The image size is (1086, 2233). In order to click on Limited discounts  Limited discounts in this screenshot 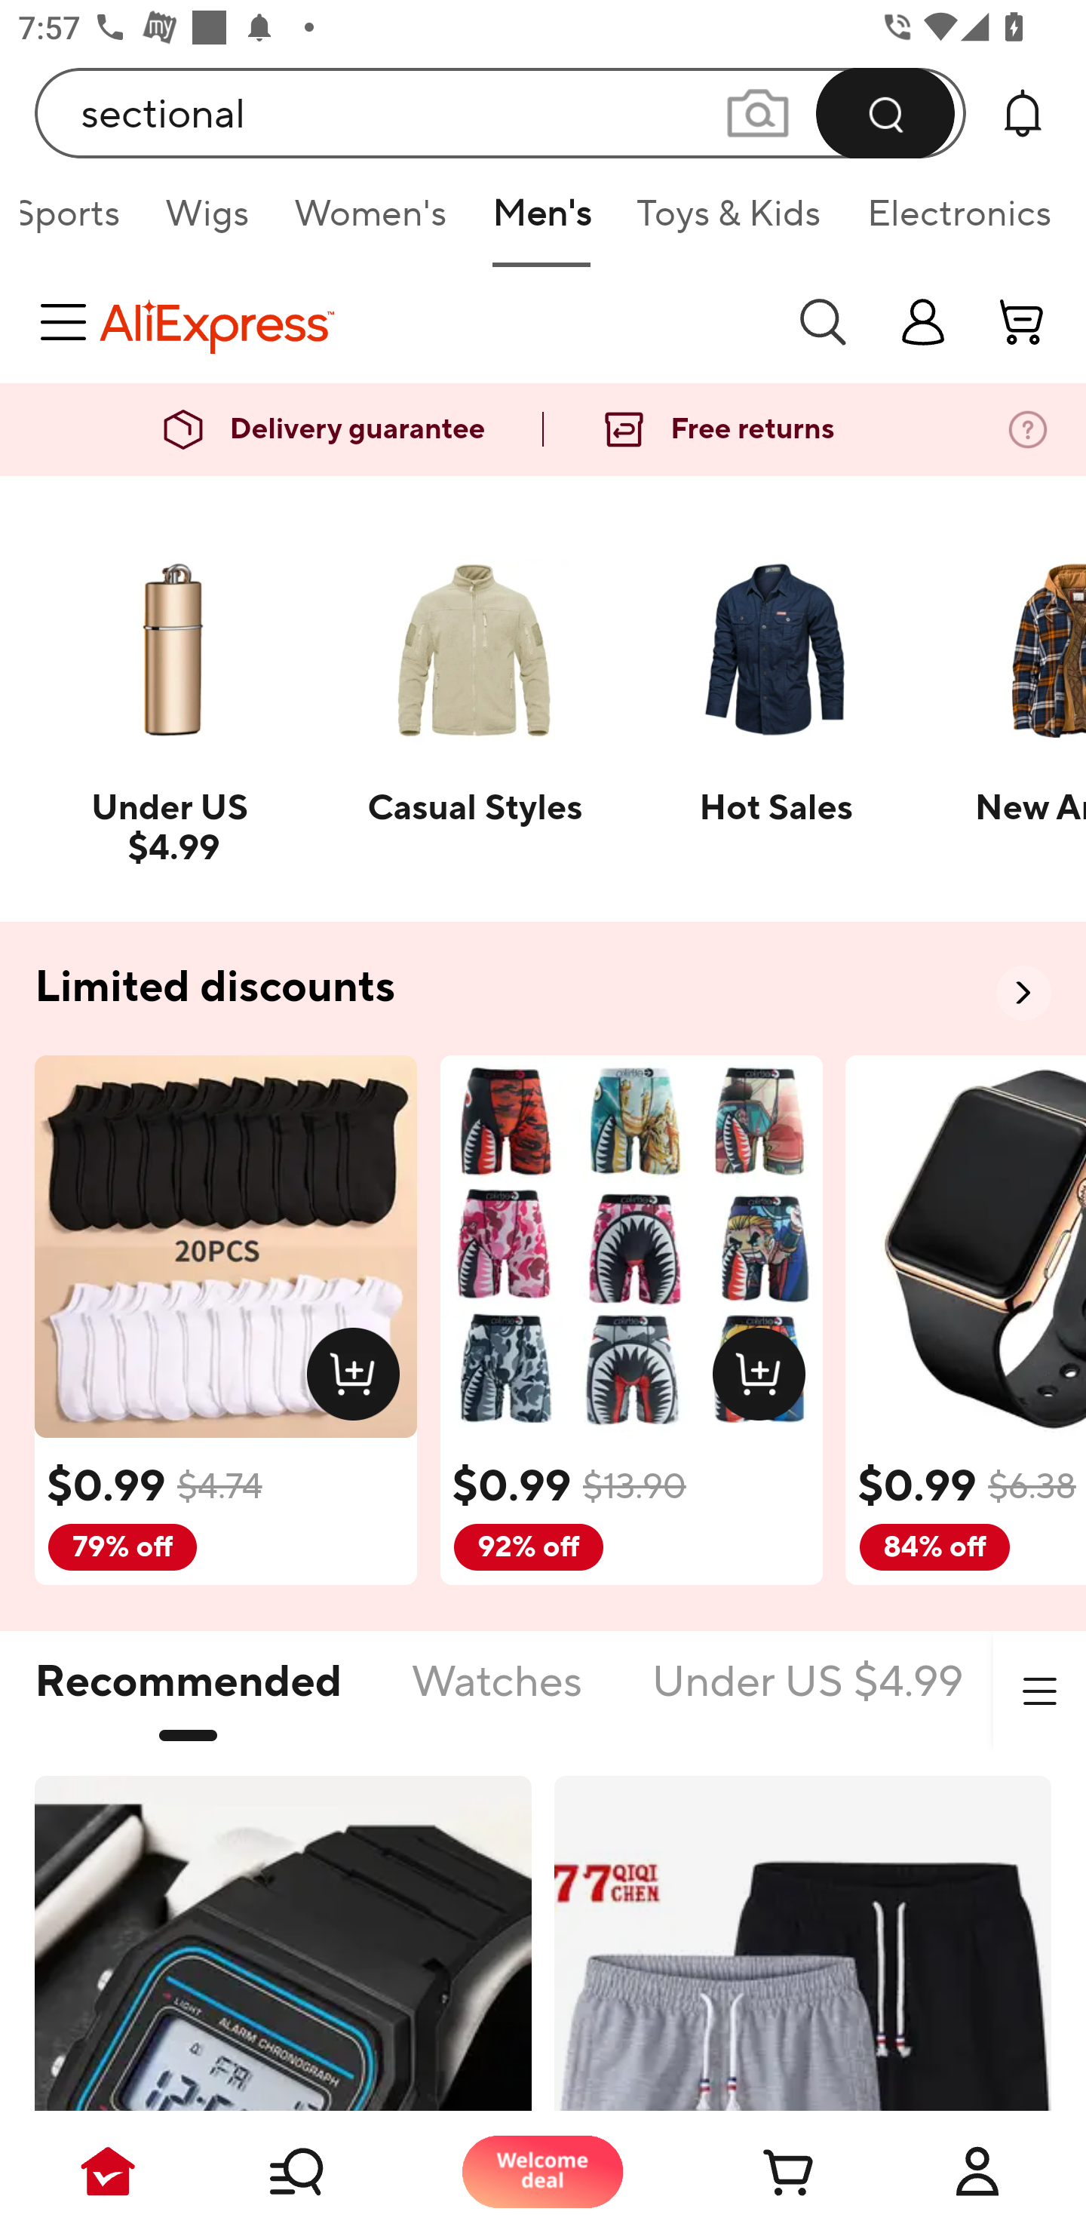, I will do `click(543, 989)`.